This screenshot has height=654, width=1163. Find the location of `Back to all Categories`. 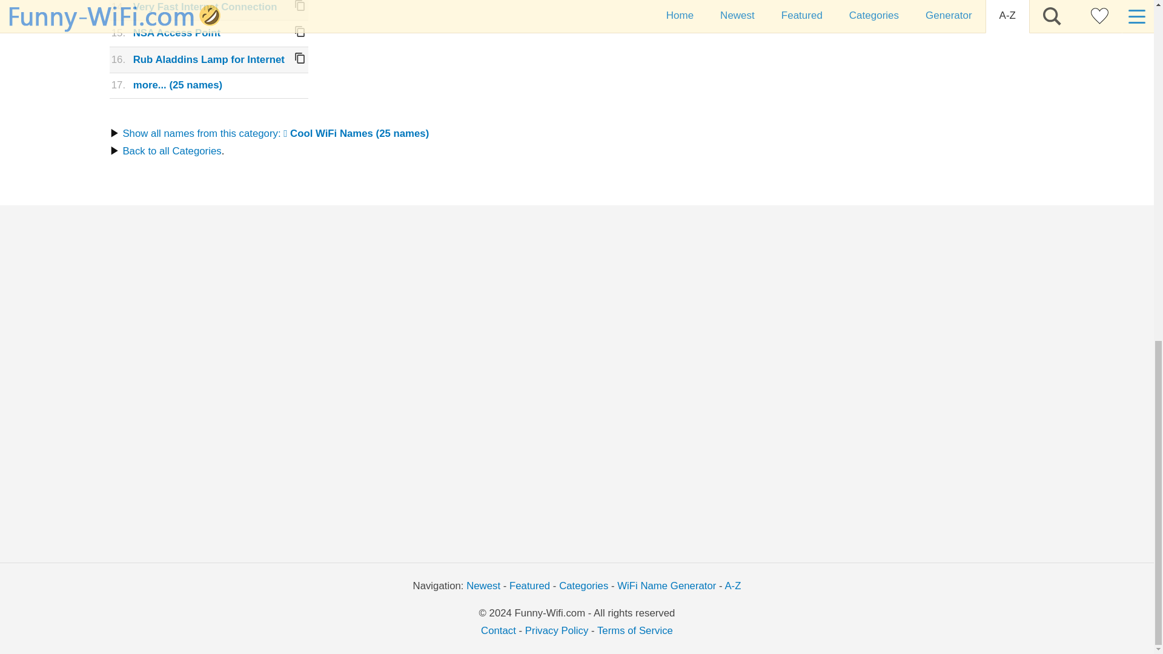

Back to all Categories is located at coordinates (171, 151).